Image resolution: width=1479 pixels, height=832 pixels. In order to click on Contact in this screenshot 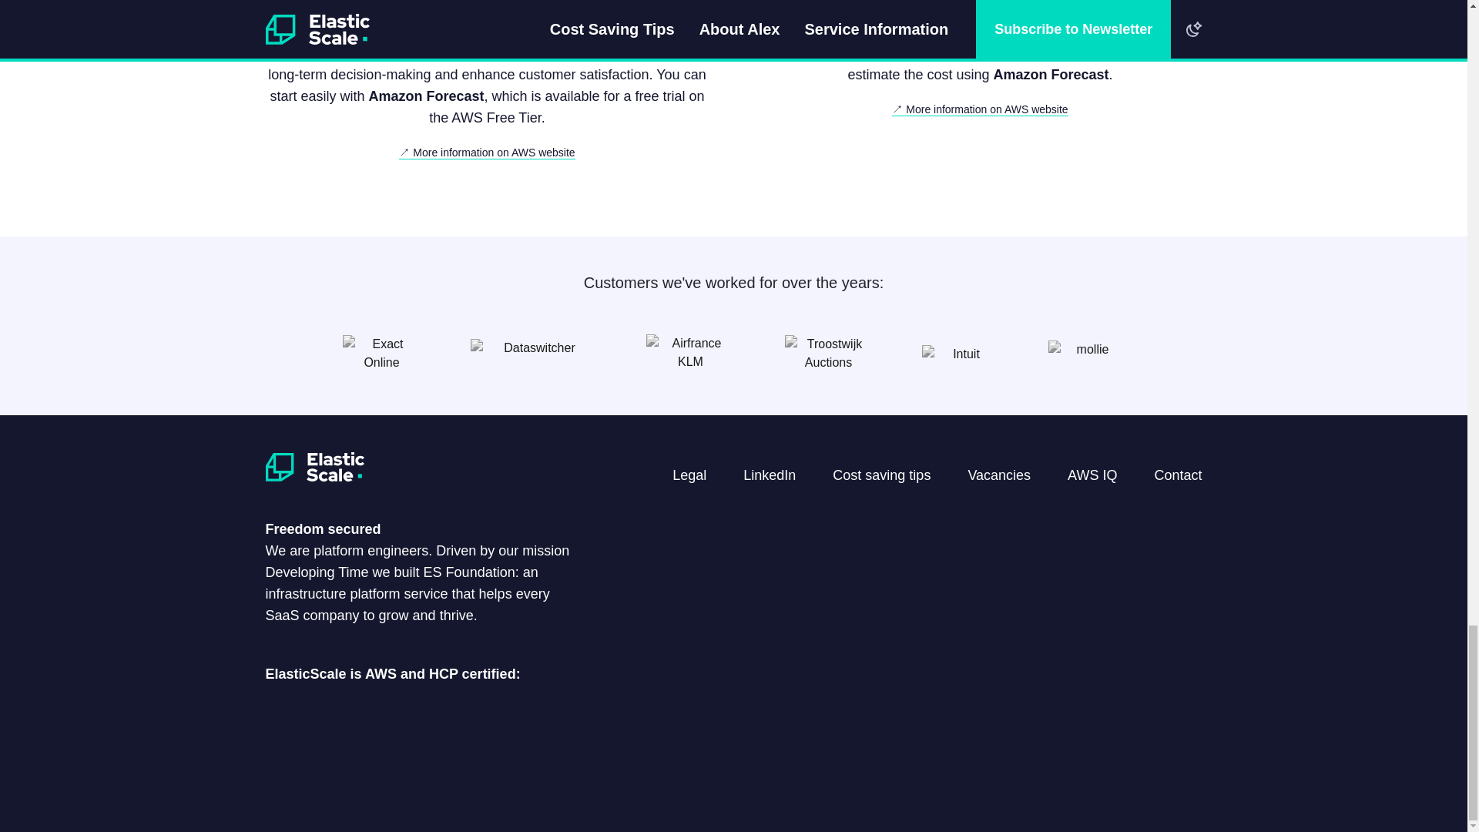, I will do `click(1177, 475)`.